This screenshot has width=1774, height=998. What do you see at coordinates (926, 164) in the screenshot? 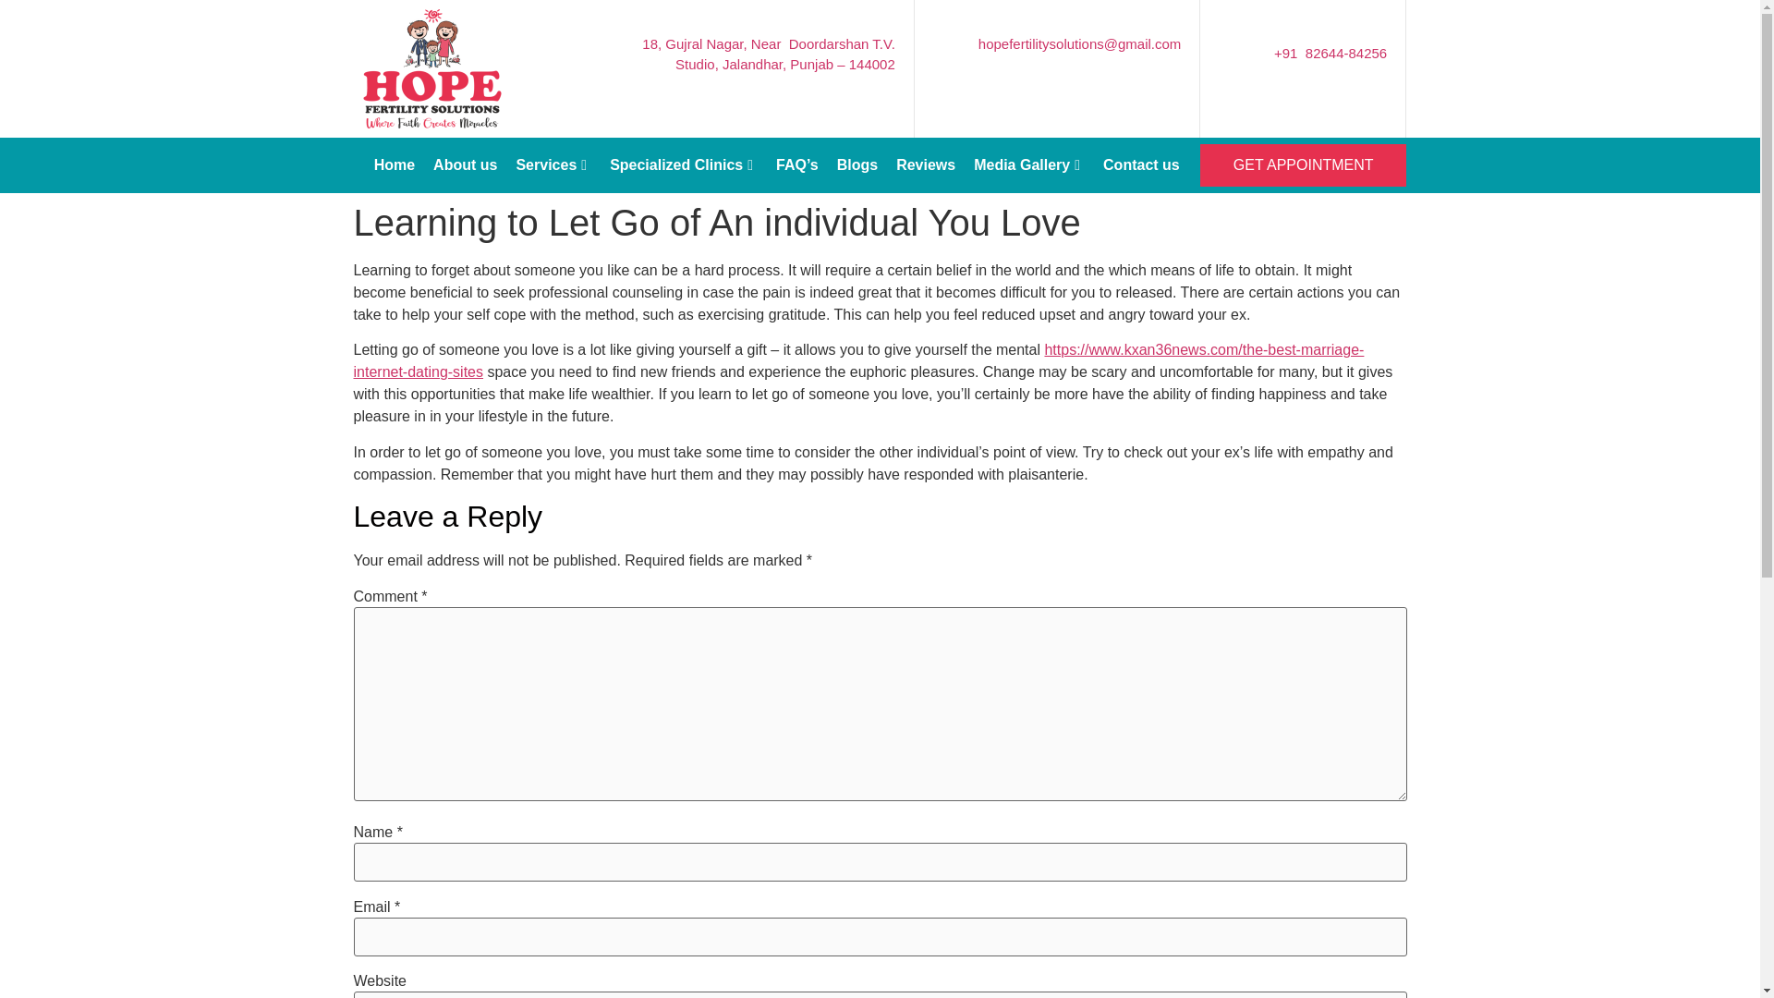
I see `Reviews` at bounding box center [926, 164].